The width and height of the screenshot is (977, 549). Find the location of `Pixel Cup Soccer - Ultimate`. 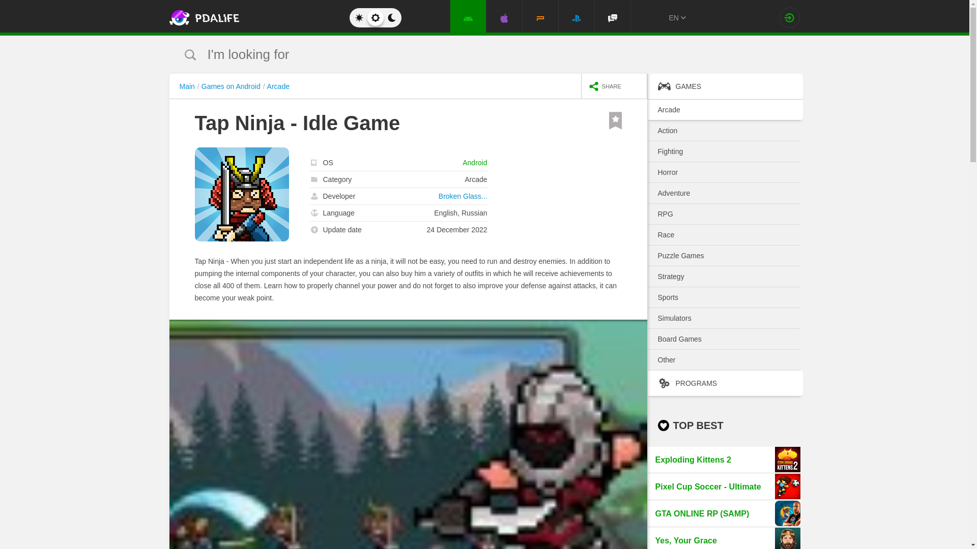

Pixel Cup Soccer - Ultimate is located at coordinates (724, 486).